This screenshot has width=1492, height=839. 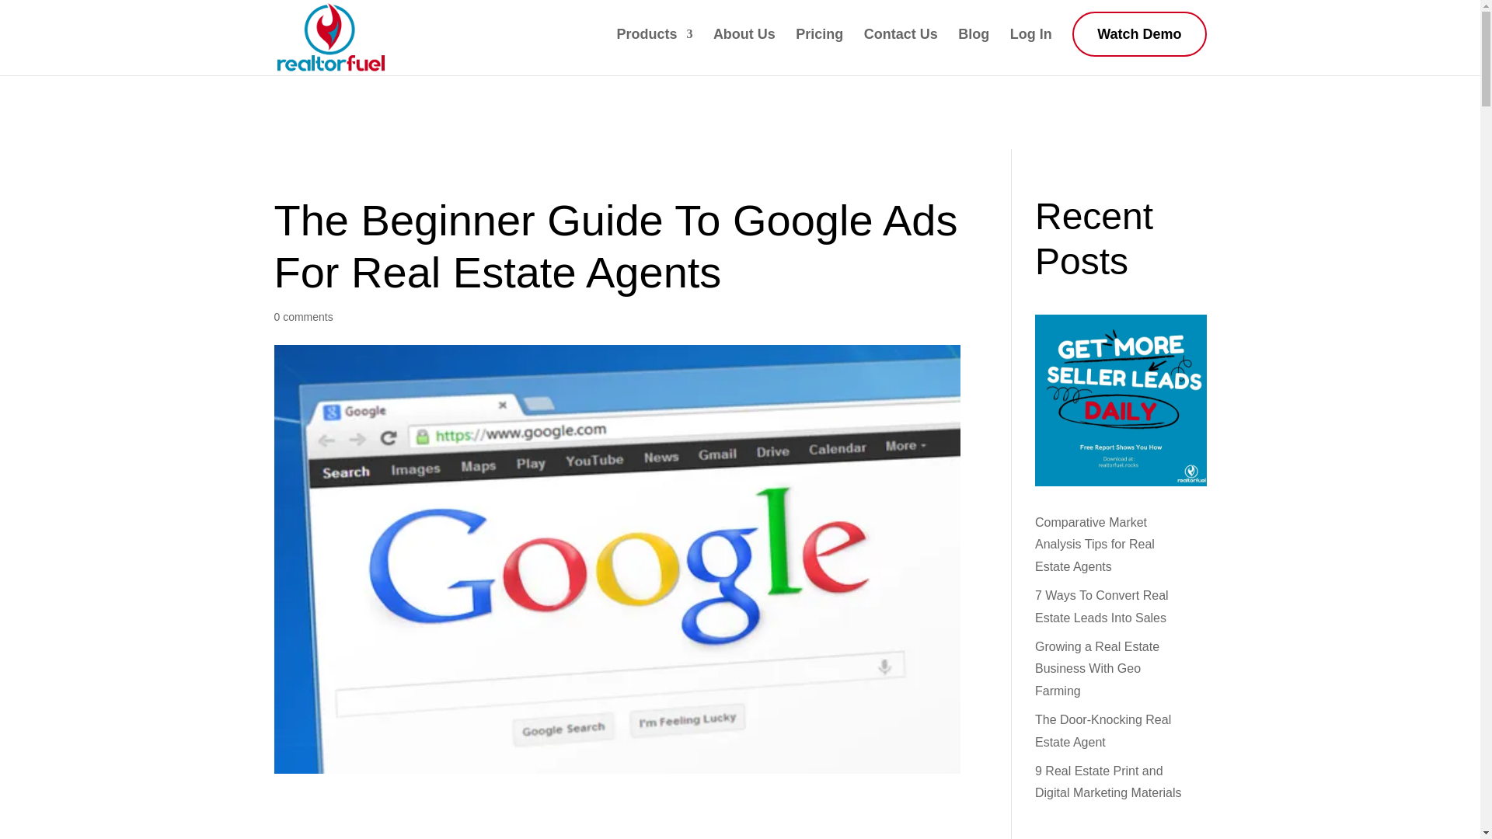 I want to click on Log In, so click(x=1030, y=46).